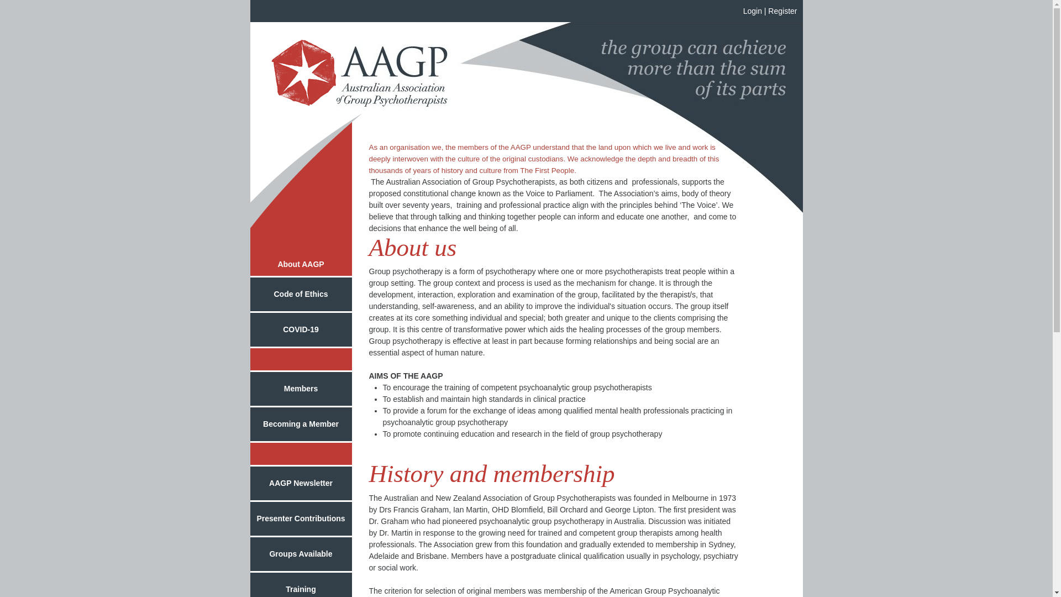  Describe the element at coordinates (753, 11) in the screenshot. I see `Login` at that location.